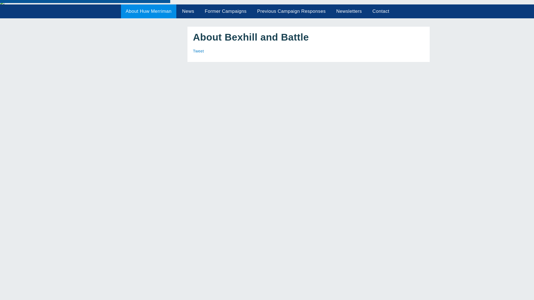 The width and height of the screenshot is (534, 300). I want to click on Newsletters, so click(349, 11).